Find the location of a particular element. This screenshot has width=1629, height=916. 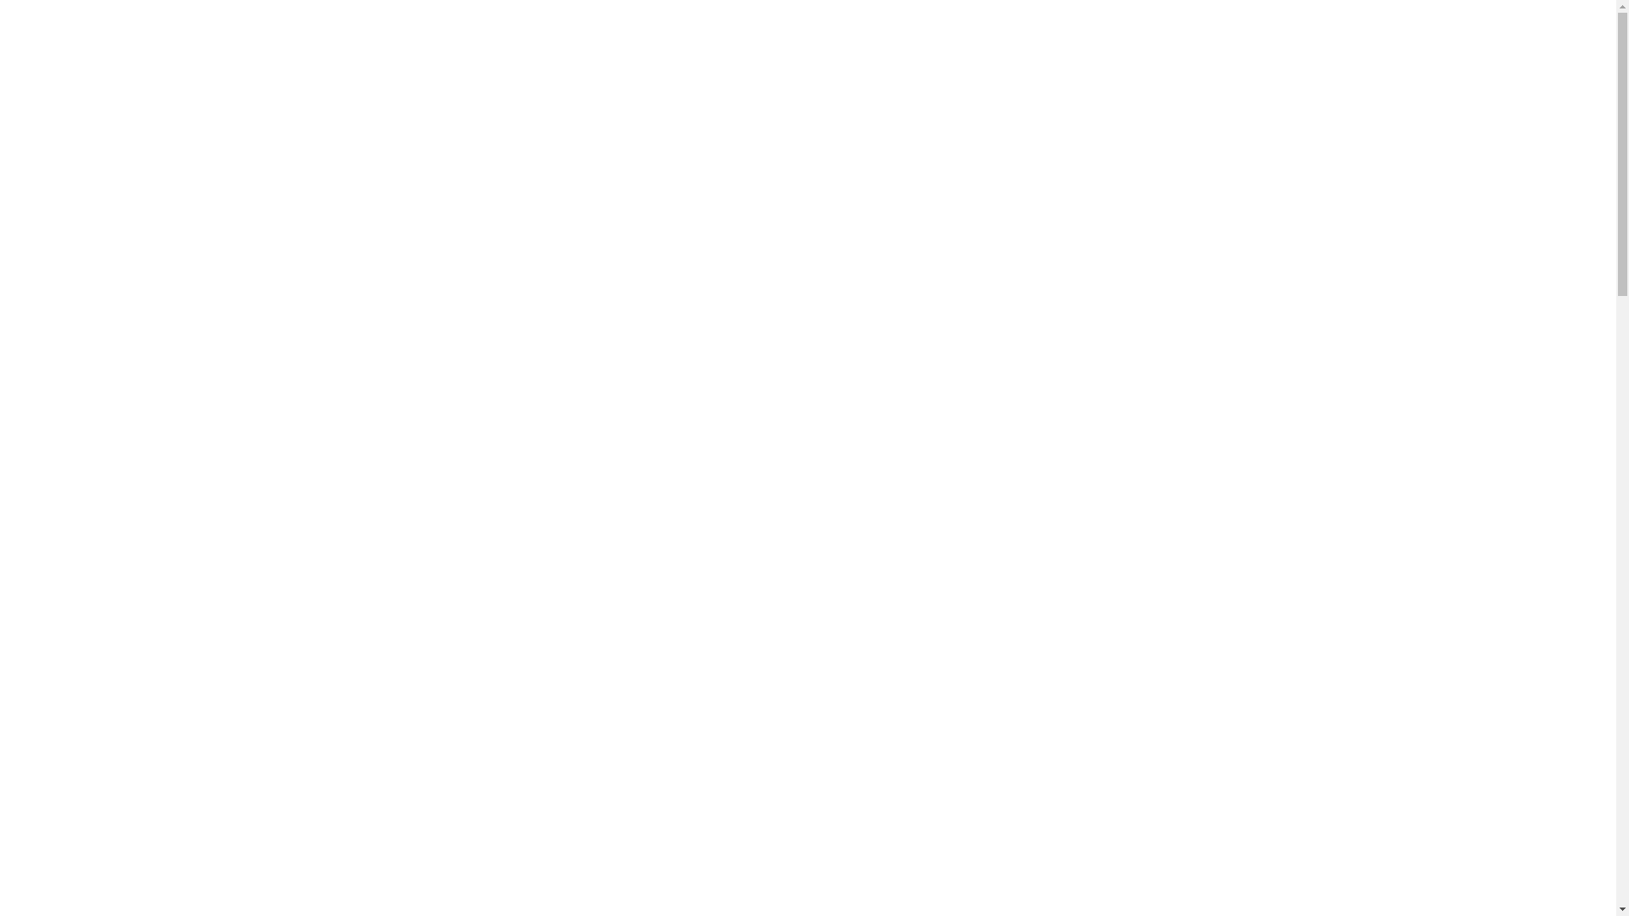

Blog is located at coordinates (378, 310).